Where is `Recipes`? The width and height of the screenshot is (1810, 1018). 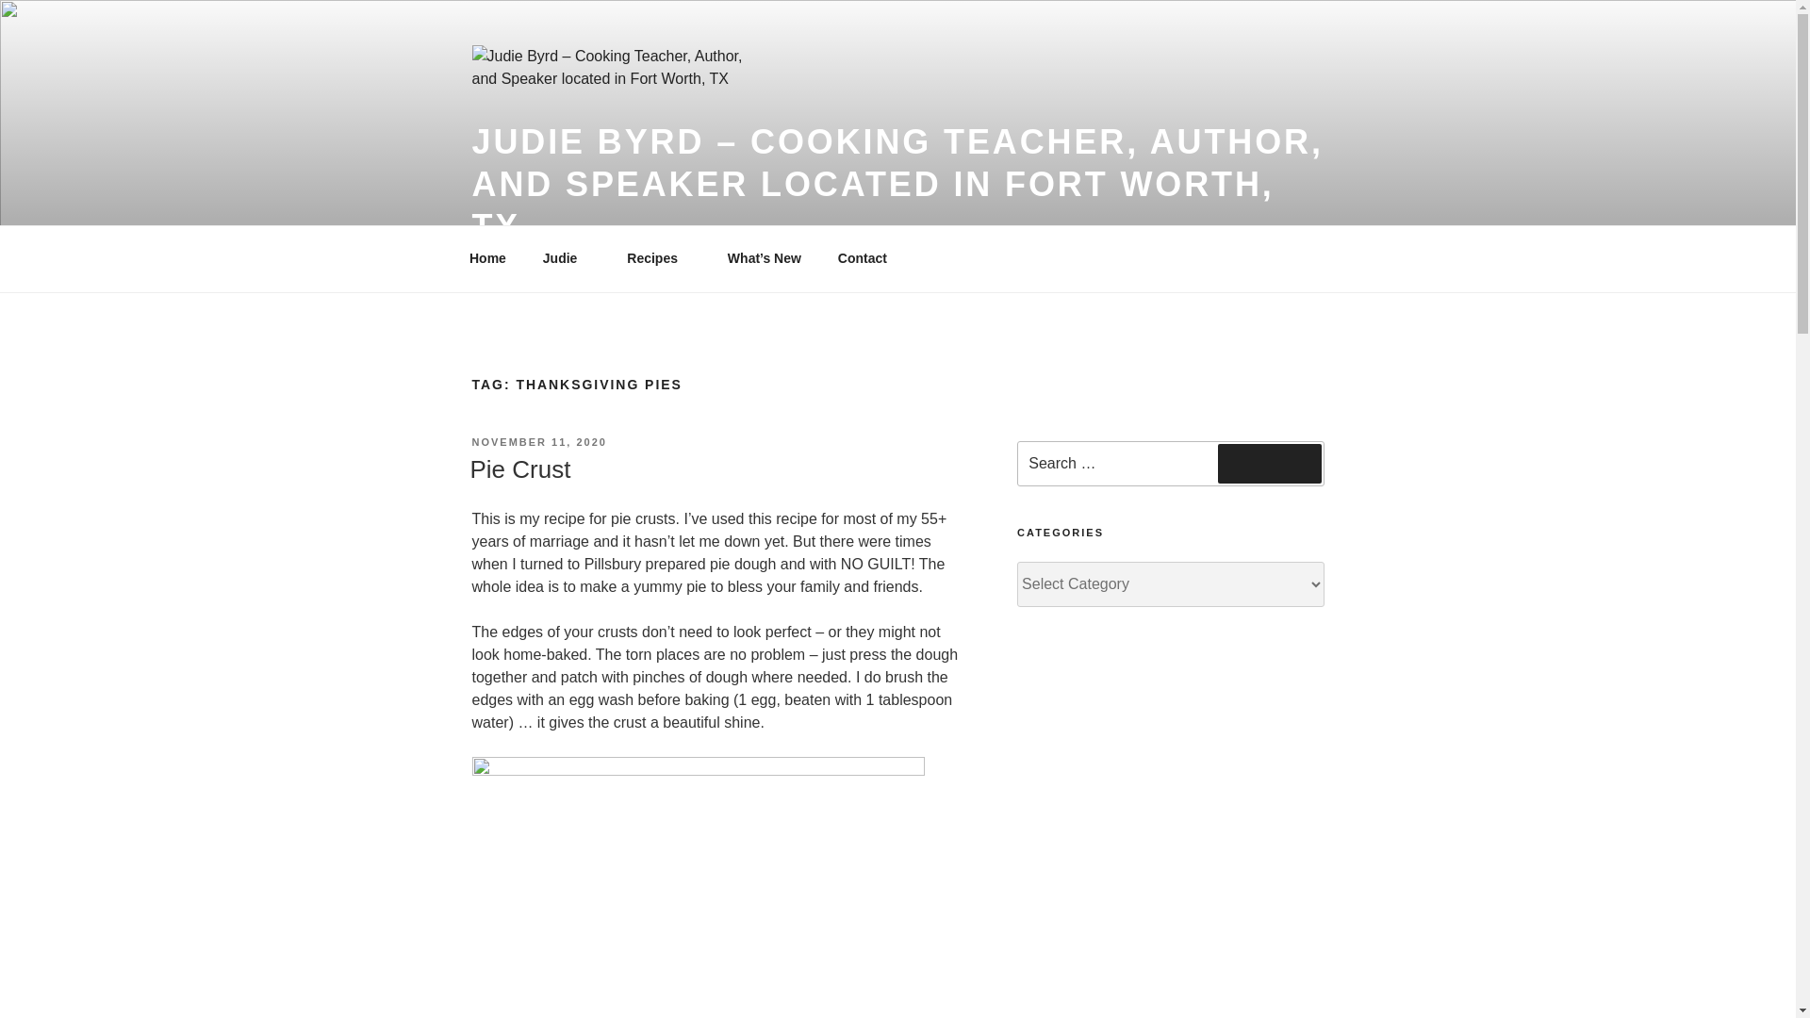 Recipes is located at coordinates (659, 258).